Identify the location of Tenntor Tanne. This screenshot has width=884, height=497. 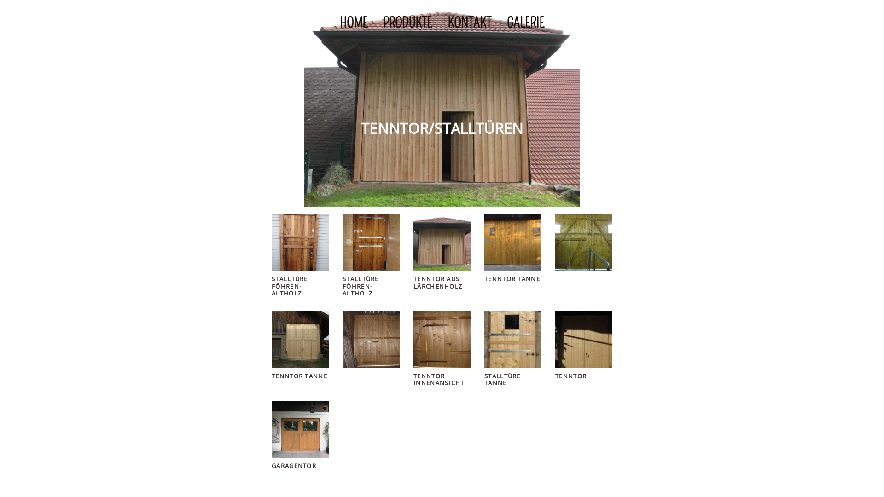
(300, 340).